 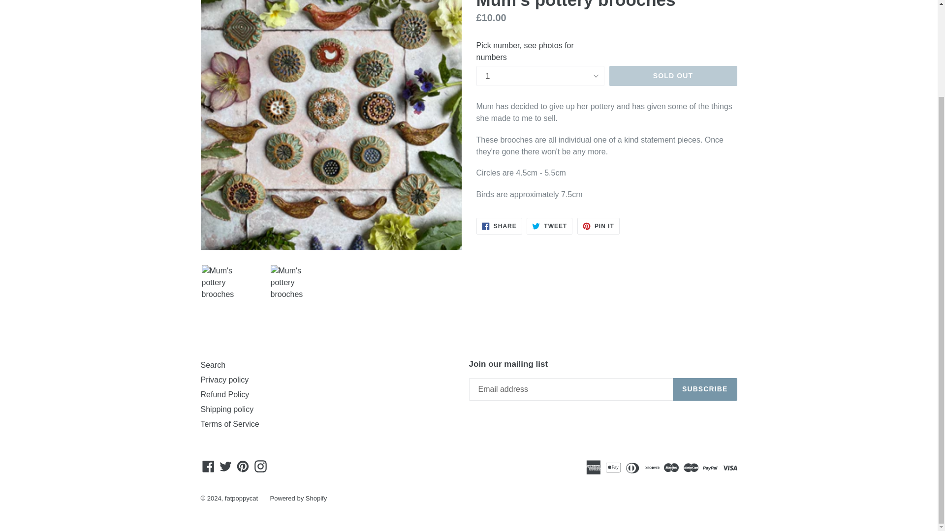 I want to click on fatpoppycat on Facebook, so click(x=261, y=466).